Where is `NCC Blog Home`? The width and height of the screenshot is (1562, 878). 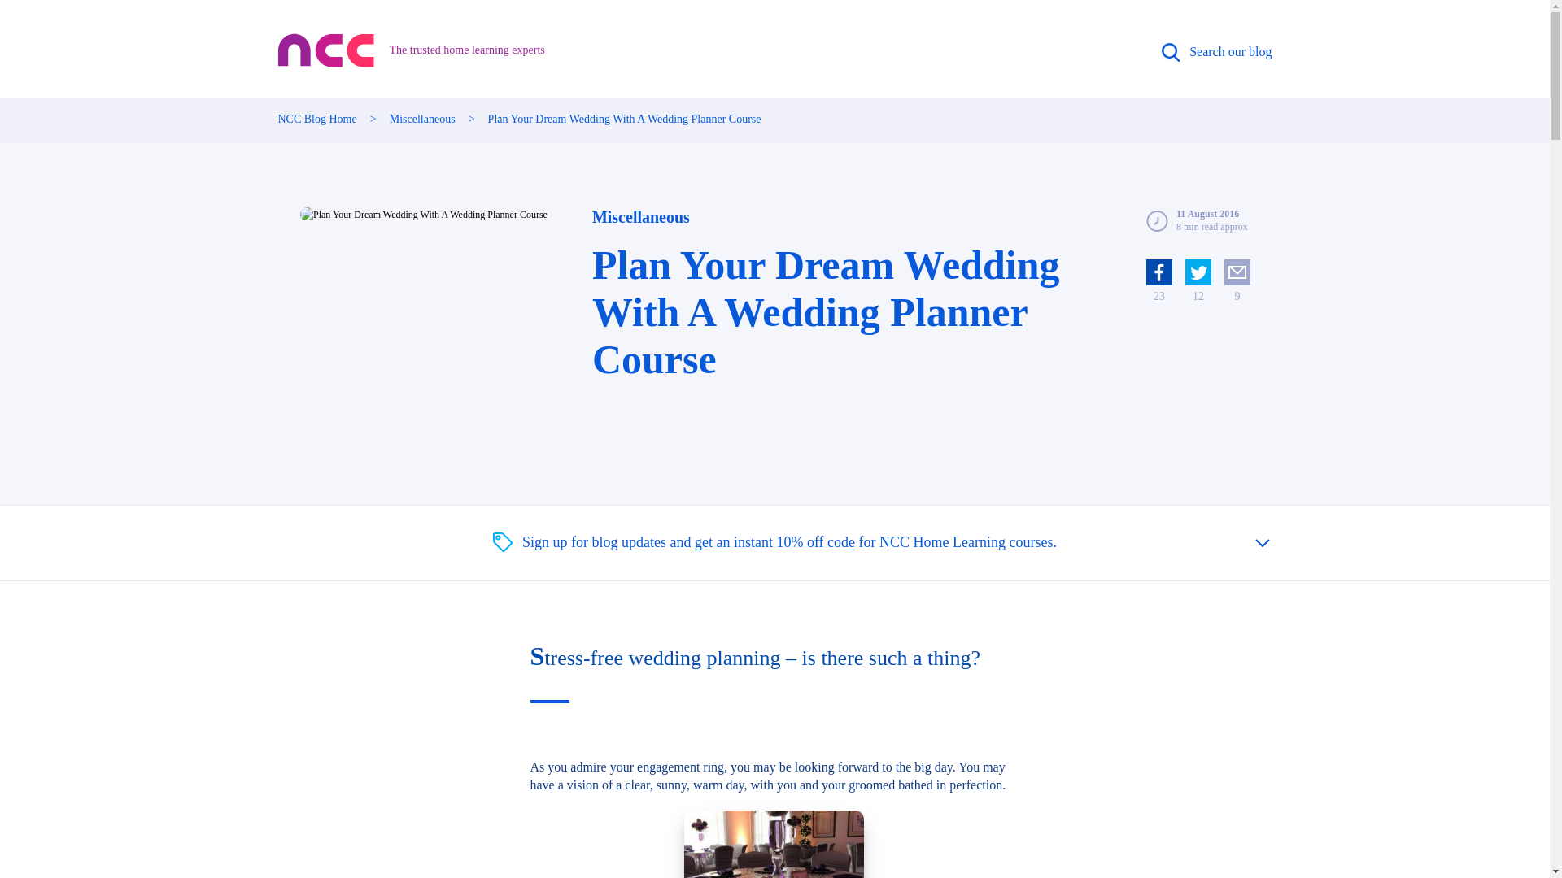
NCC Blog Home is located at coordinates (317, 119).